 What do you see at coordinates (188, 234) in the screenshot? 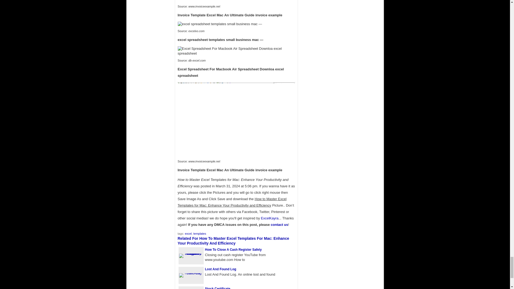
I see `excel` at bounding box center [188, 234].